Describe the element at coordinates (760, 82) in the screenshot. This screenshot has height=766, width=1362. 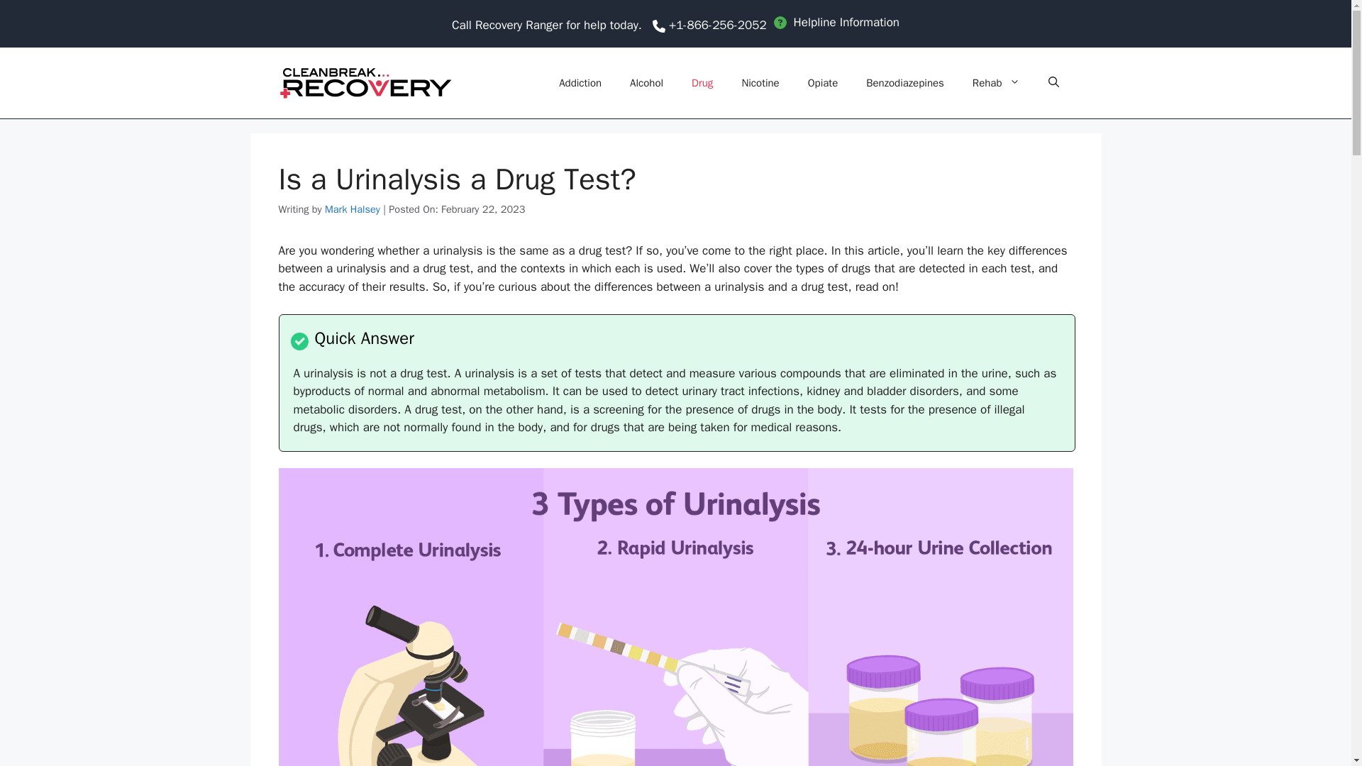
I see `Nicotine` at that location.